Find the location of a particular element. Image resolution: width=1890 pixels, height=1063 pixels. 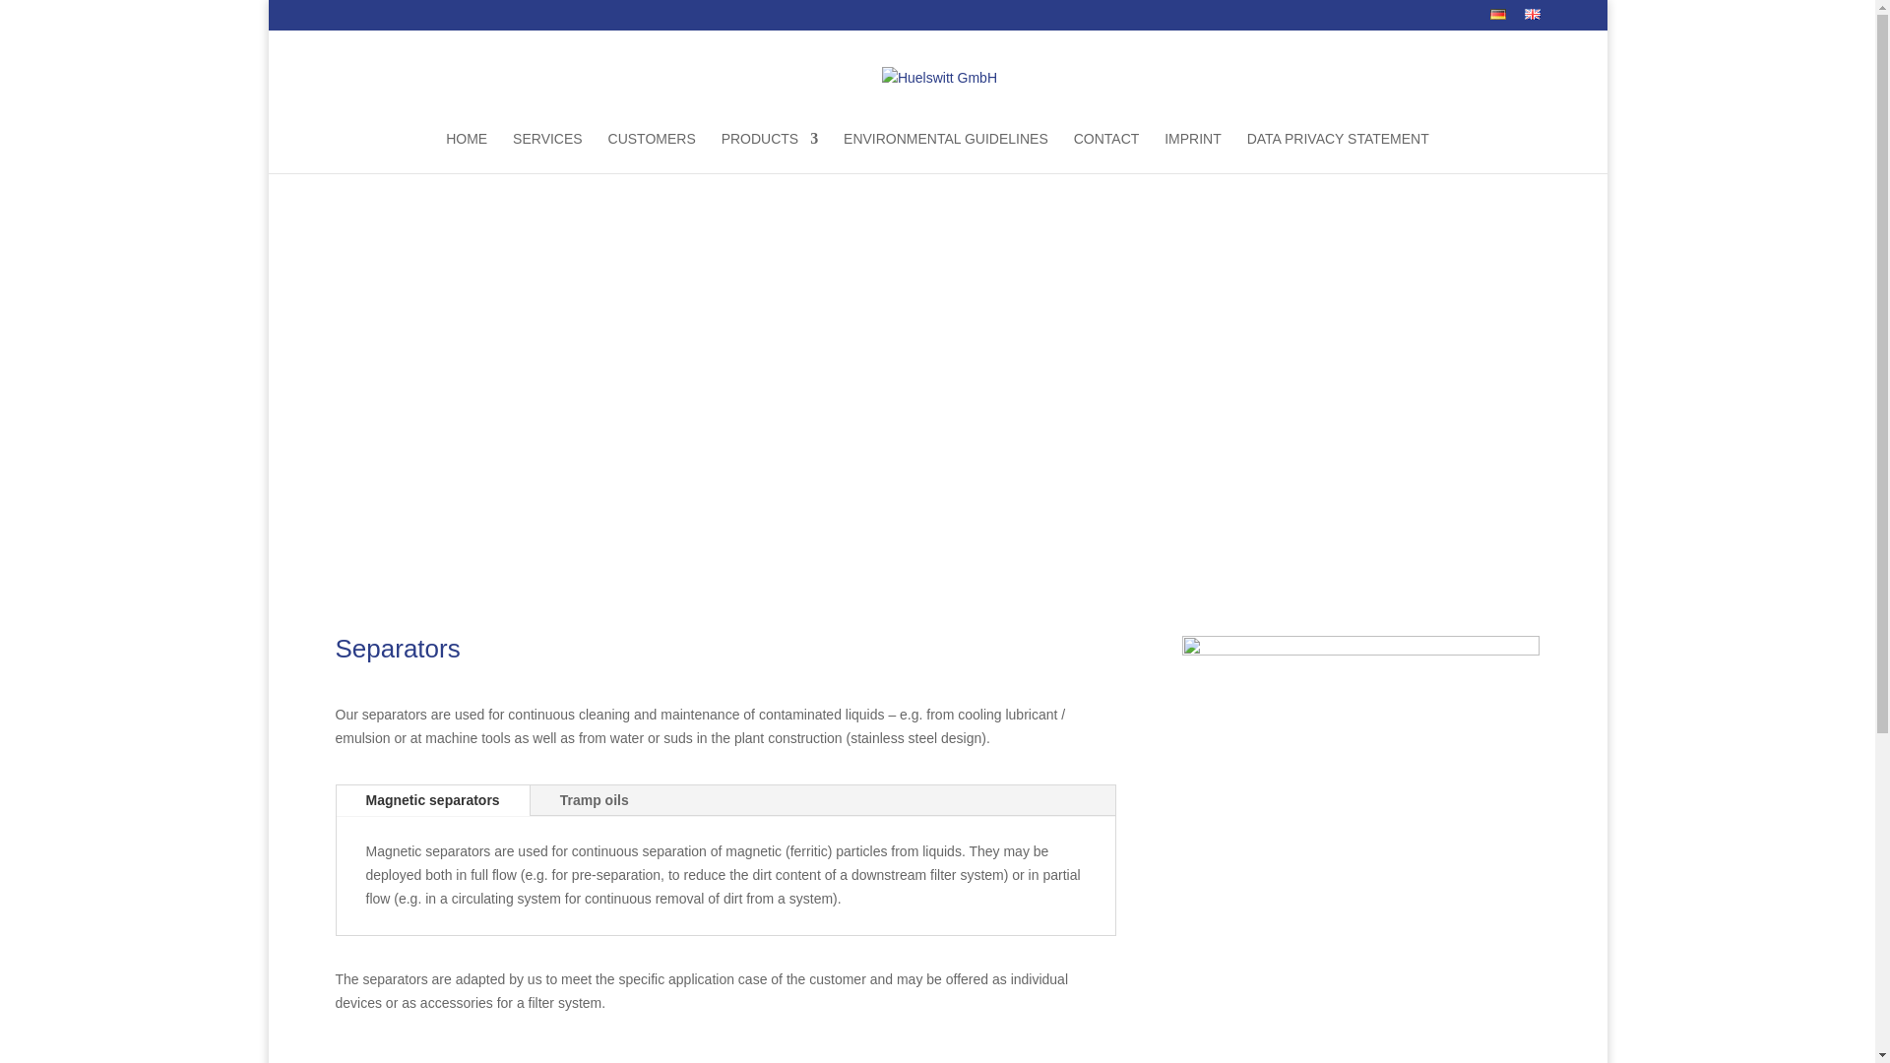

CONTACT is located at coordinates (1106, 152).